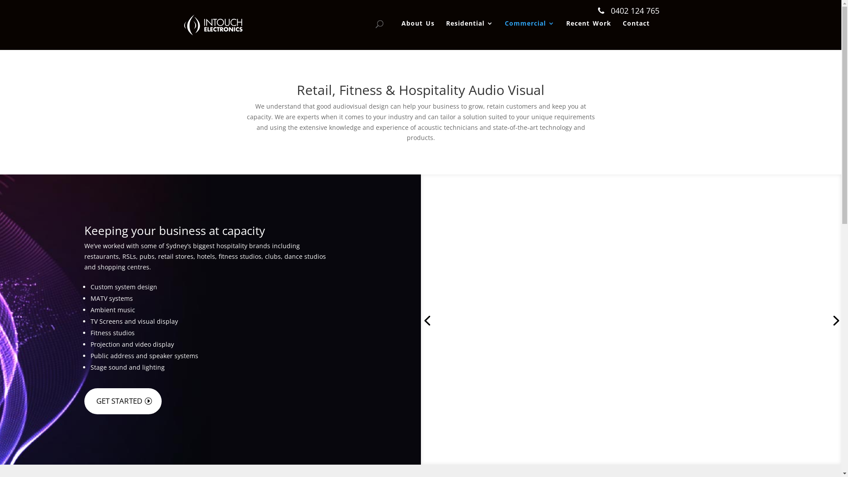 Image resolution: width=848 pixels, height=477 pixels. What do you see at coordinates (636, 32) in the screenshot?
I see `Contact` at bounding box center [636, 32].